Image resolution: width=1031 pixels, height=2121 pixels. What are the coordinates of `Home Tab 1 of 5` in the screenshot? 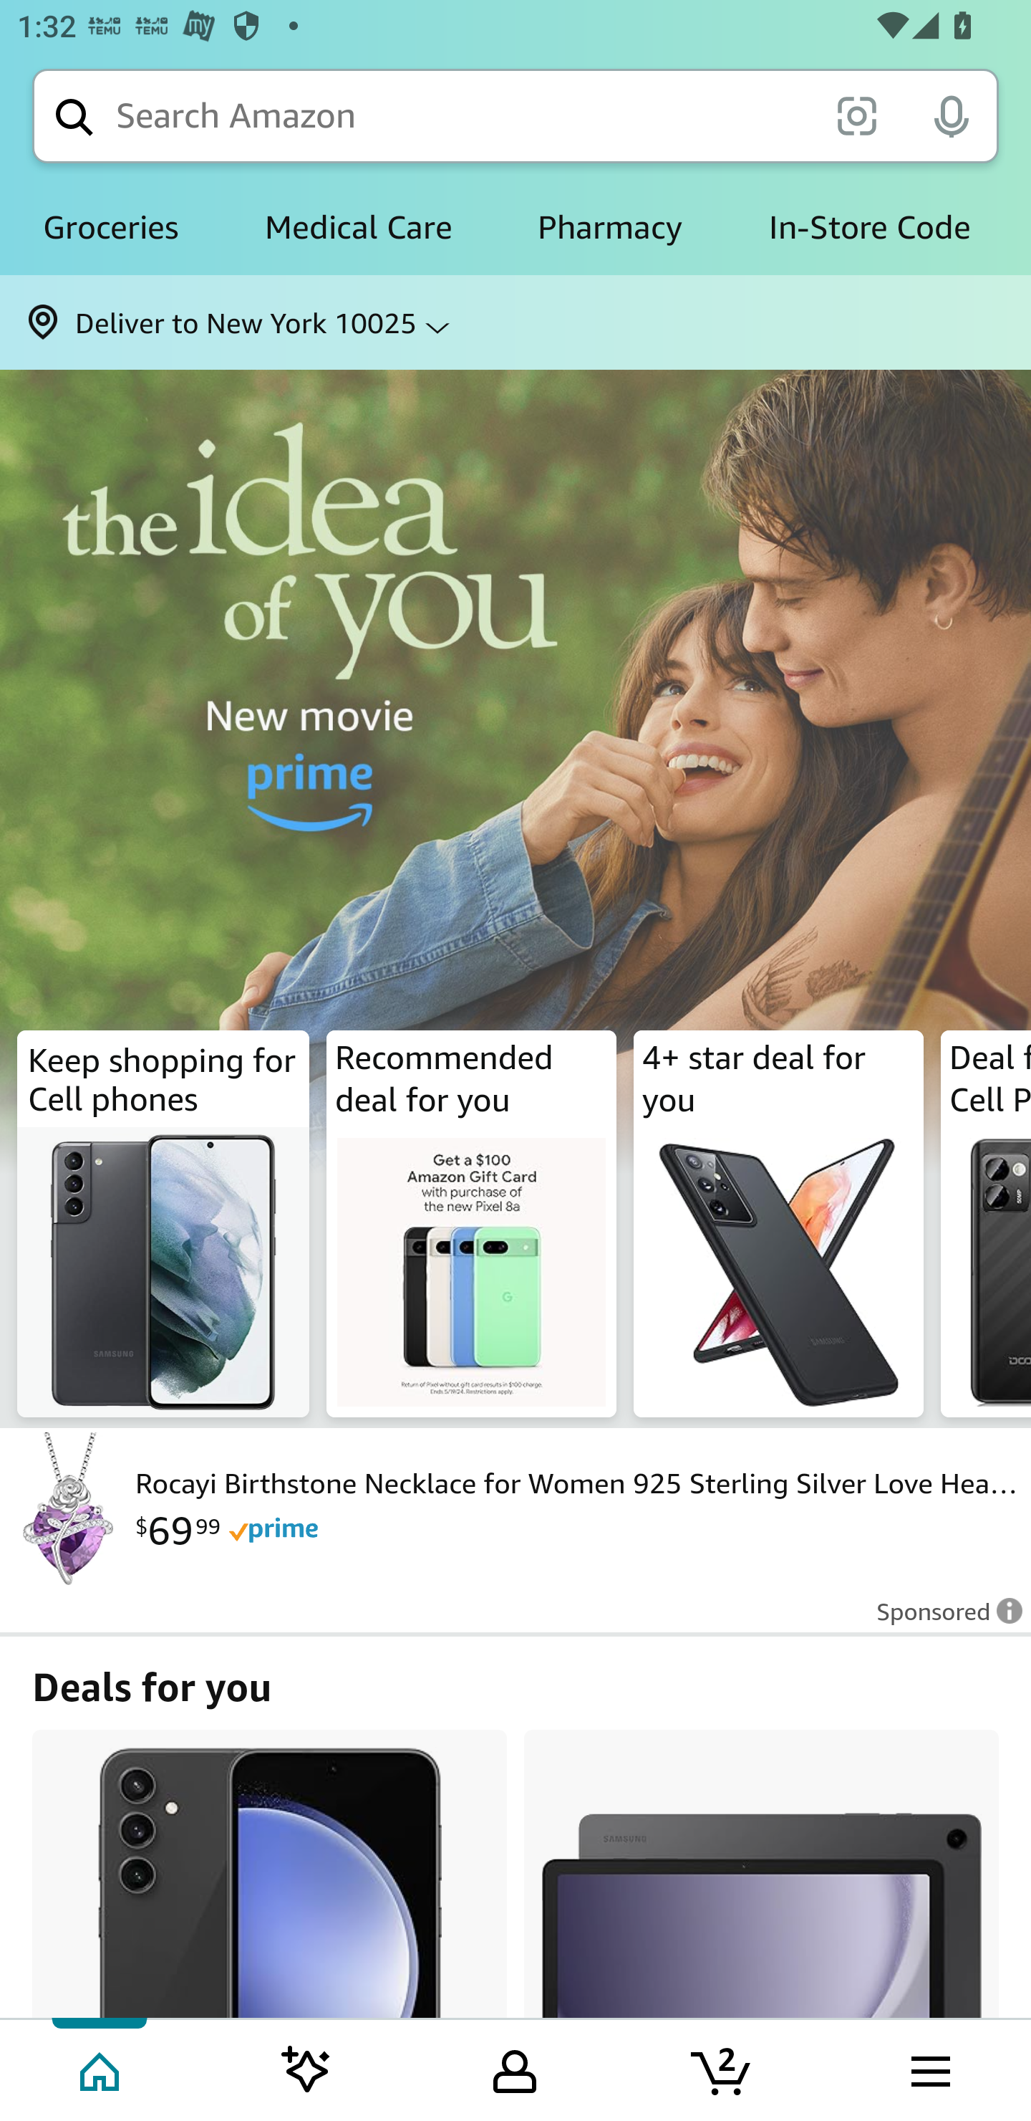 It's located at (102, 2069).